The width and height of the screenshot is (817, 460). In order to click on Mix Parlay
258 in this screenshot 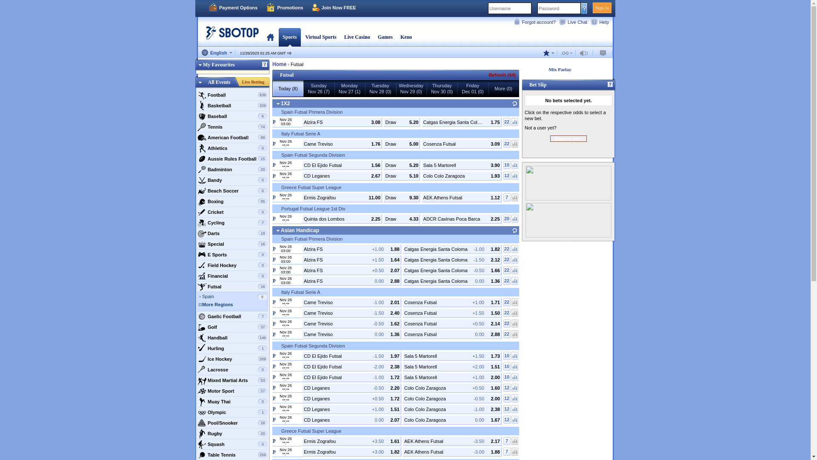, I will do `click(566, 70)`.